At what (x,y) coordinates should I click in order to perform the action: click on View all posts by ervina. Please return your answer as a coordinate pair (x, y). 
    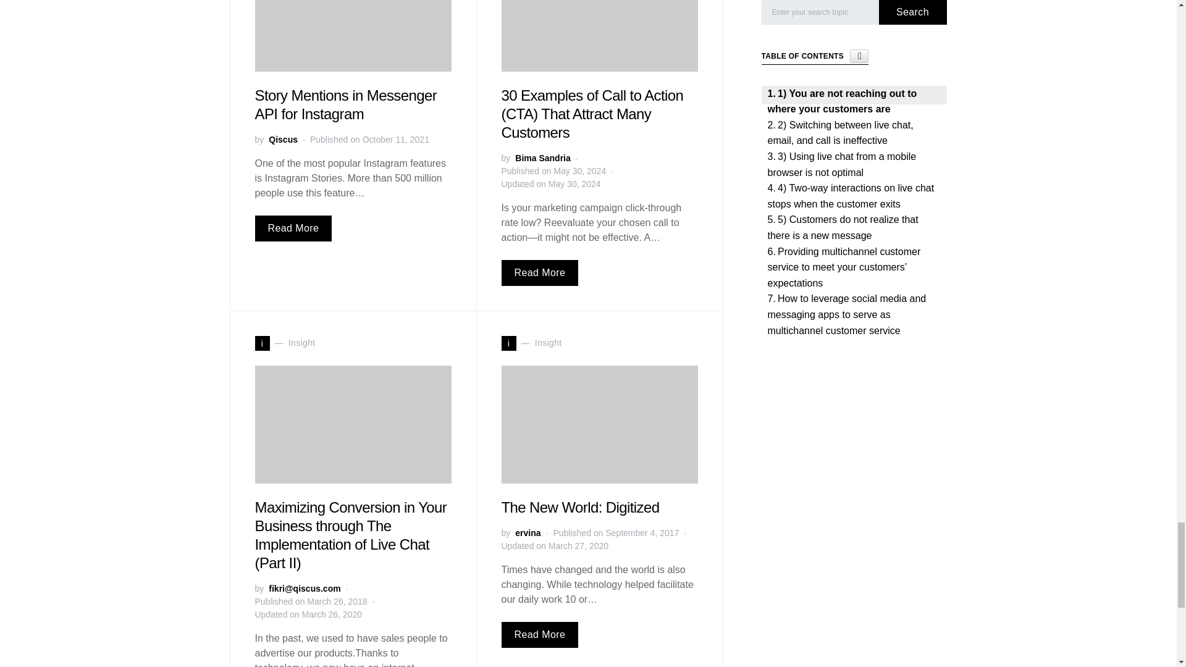
    Looking at the image, I should click on (528, 532).